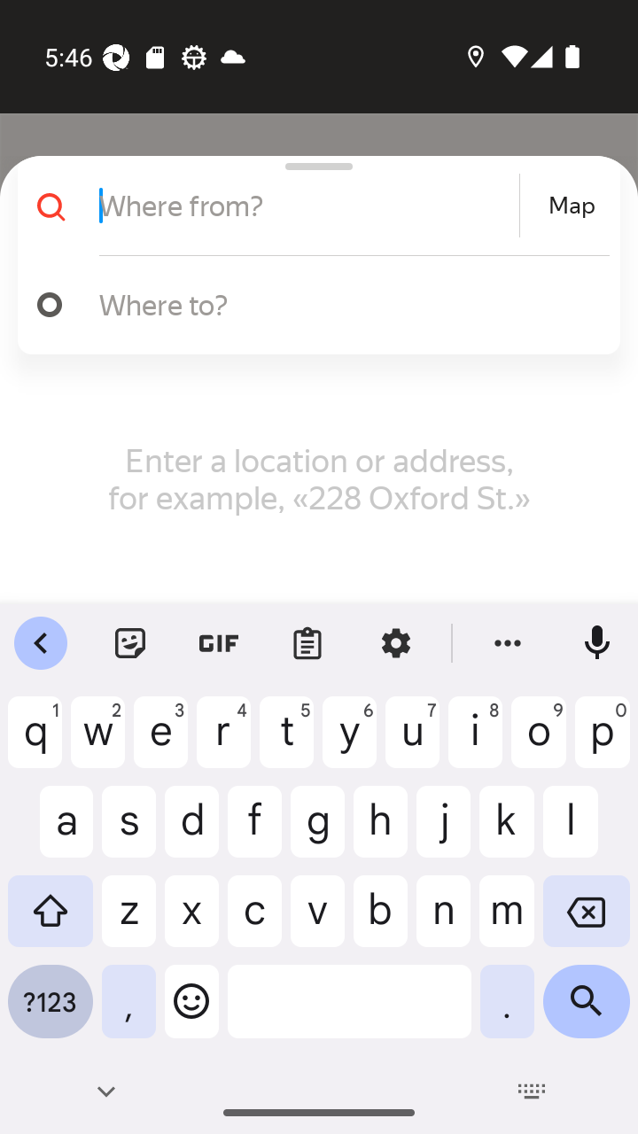  What do you see at coordinates (346, 304) in the screenshot?
I see `Where to?` at bounding box center [346, 304].